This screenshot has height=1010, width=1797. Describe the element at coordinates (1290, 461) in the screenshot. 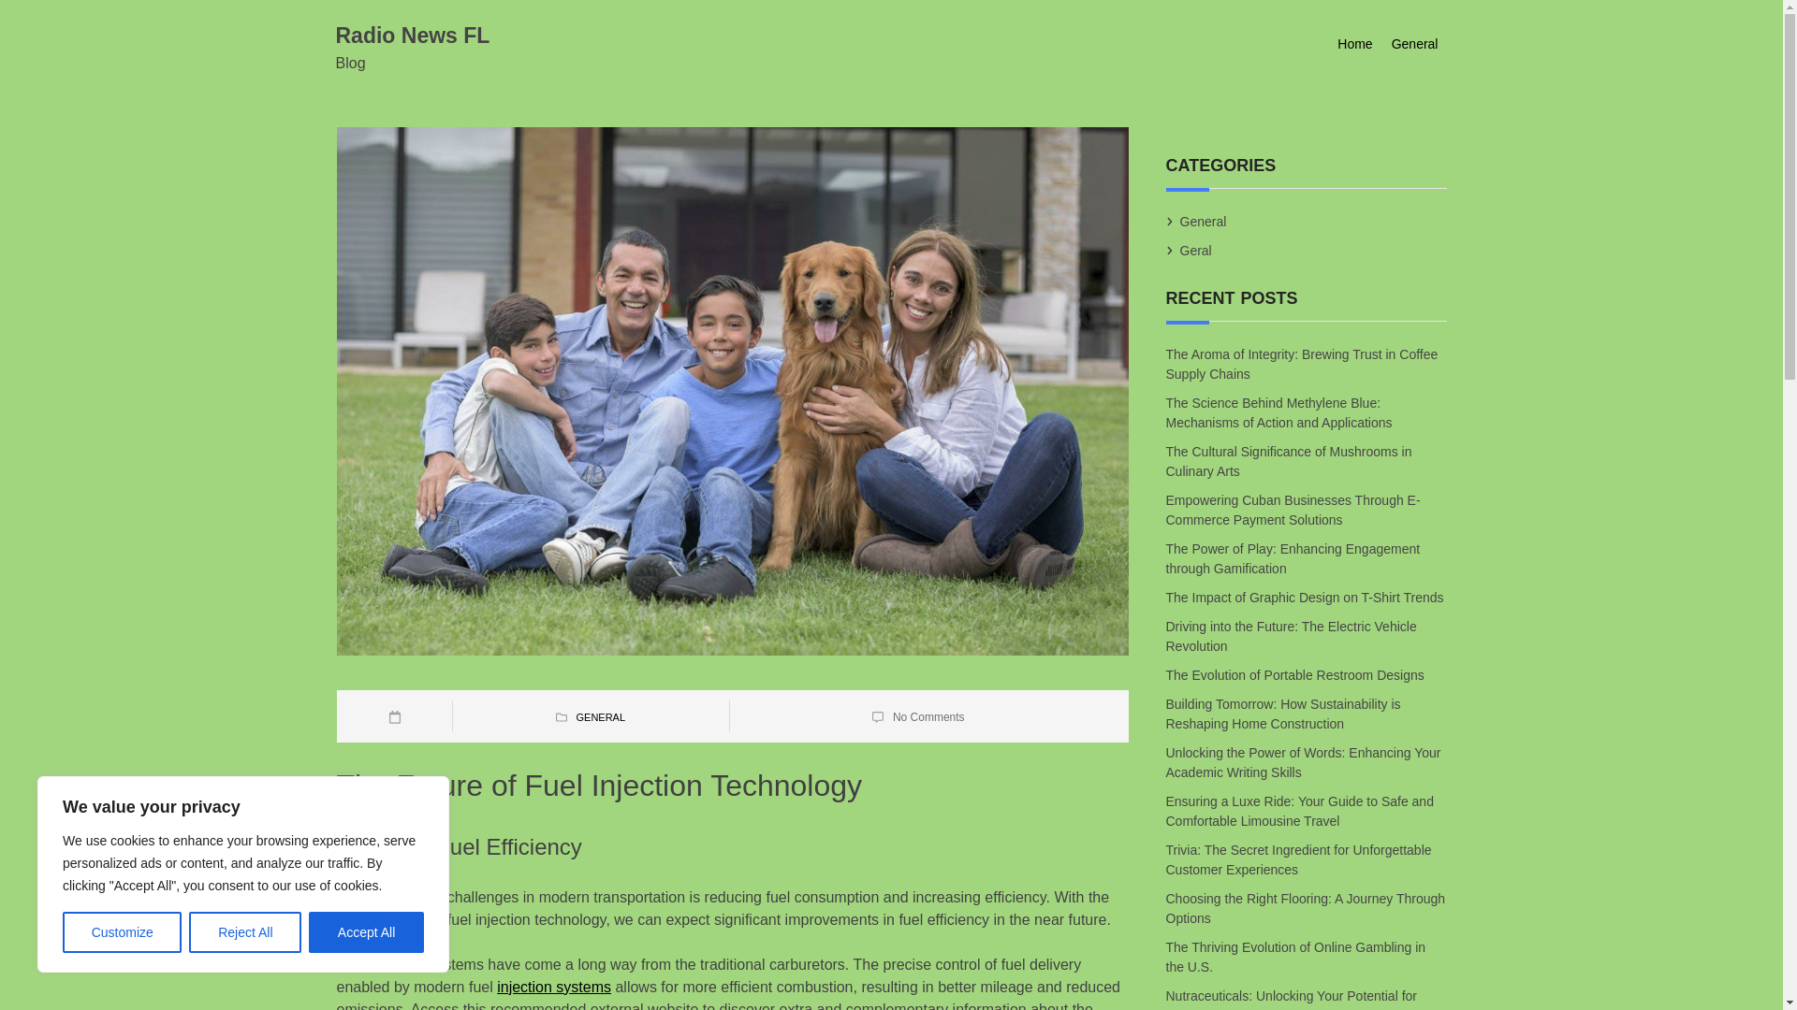

I see `The Cultural Significance of Mushrooms in Culinary Arts` at that location.